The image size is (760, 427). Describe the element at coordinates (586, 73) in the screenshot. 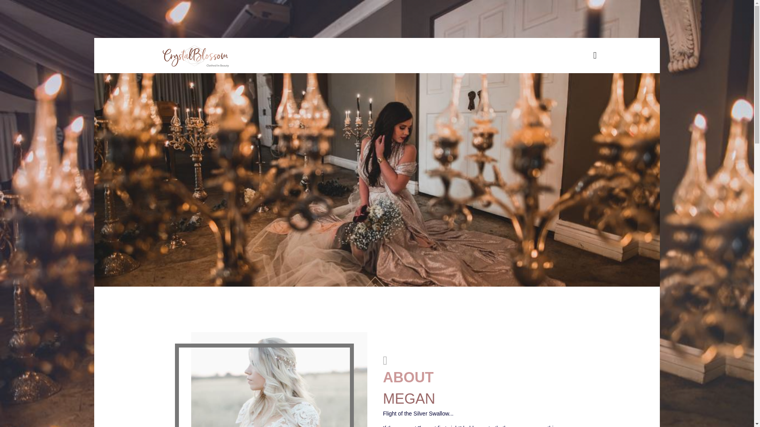

I see `HOME` at that location.